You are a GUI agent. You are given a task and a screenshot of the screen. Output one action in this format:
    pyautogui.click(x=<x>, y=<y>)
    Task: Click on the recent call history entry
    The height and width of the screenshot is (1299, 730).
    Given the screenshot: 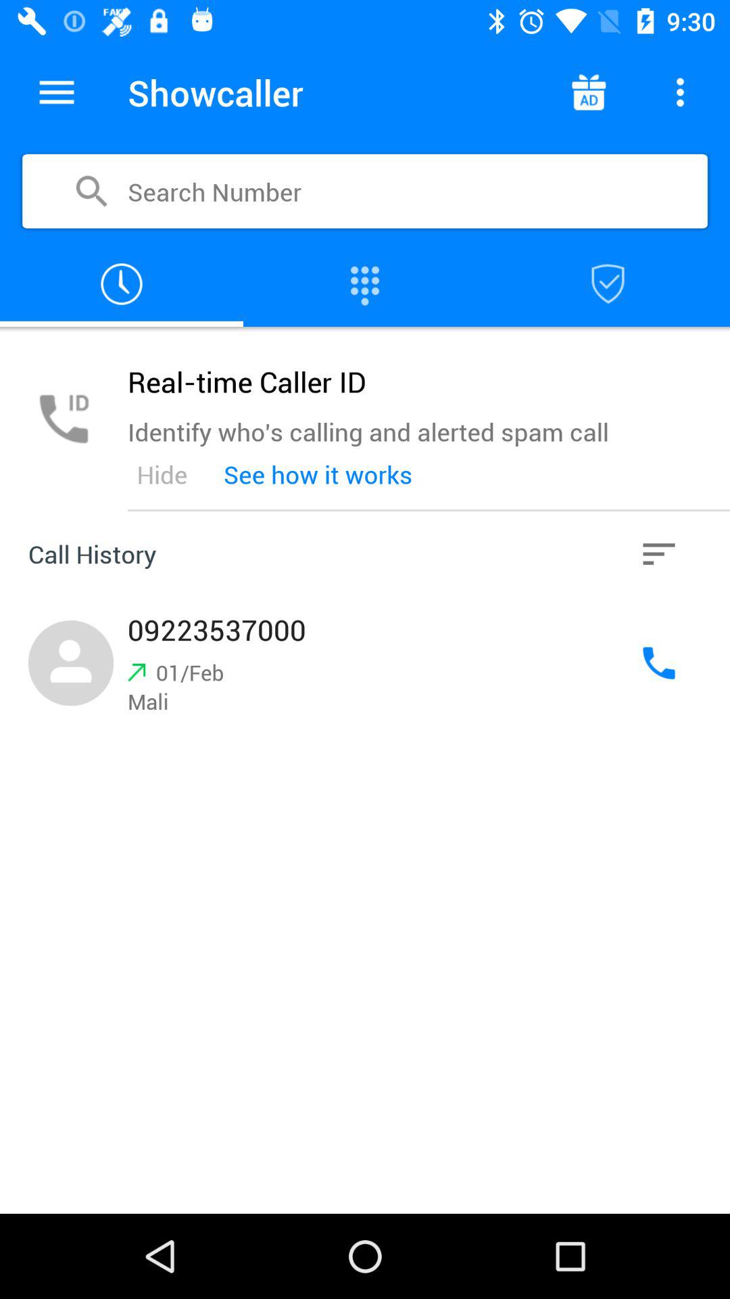 What is the action you would take?
    pyautogui.click(x=365, y=663)
    